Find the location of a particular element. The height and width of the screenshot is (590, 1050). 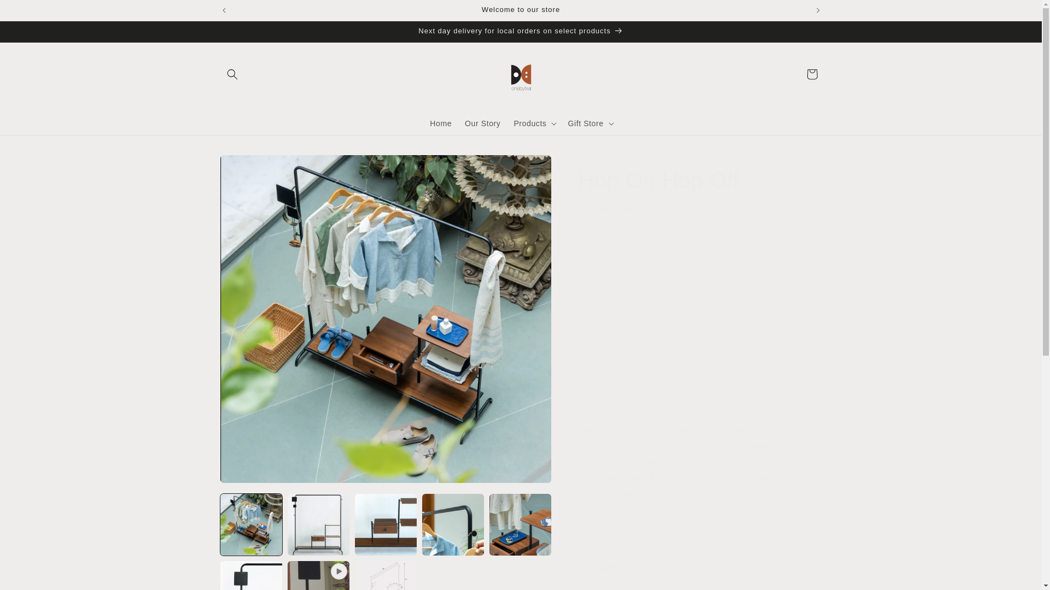

1 is located at coordinates (617, 267).